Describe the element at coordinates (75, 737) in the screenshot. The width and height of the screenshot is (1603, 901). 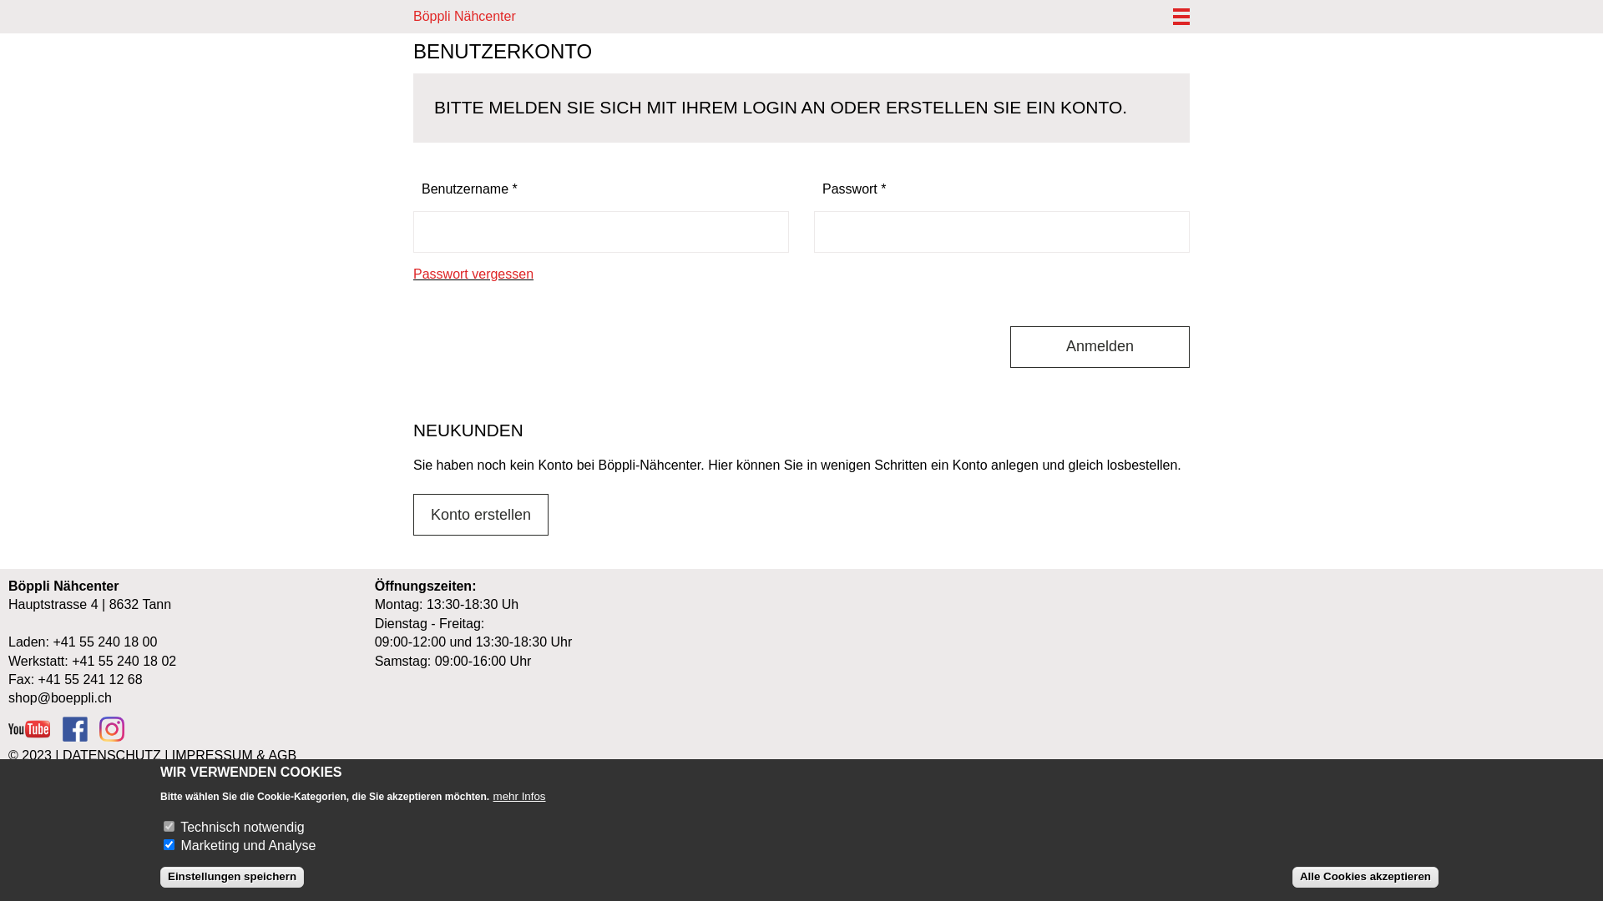
I see `Facebook-Page` at that location.